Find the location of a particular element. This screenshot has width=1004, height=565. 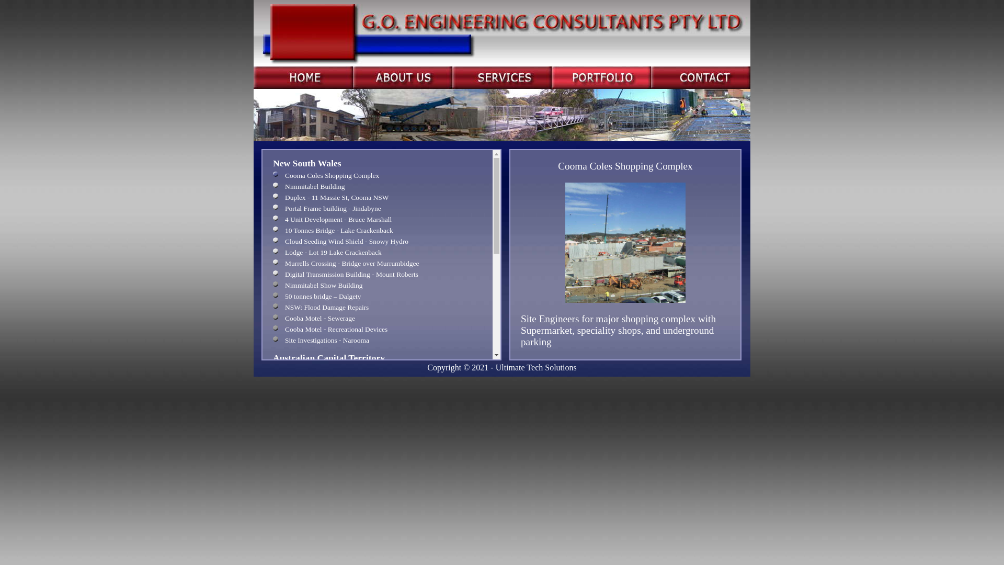

Nimmitabel Building is located at coordinates (378, 187).